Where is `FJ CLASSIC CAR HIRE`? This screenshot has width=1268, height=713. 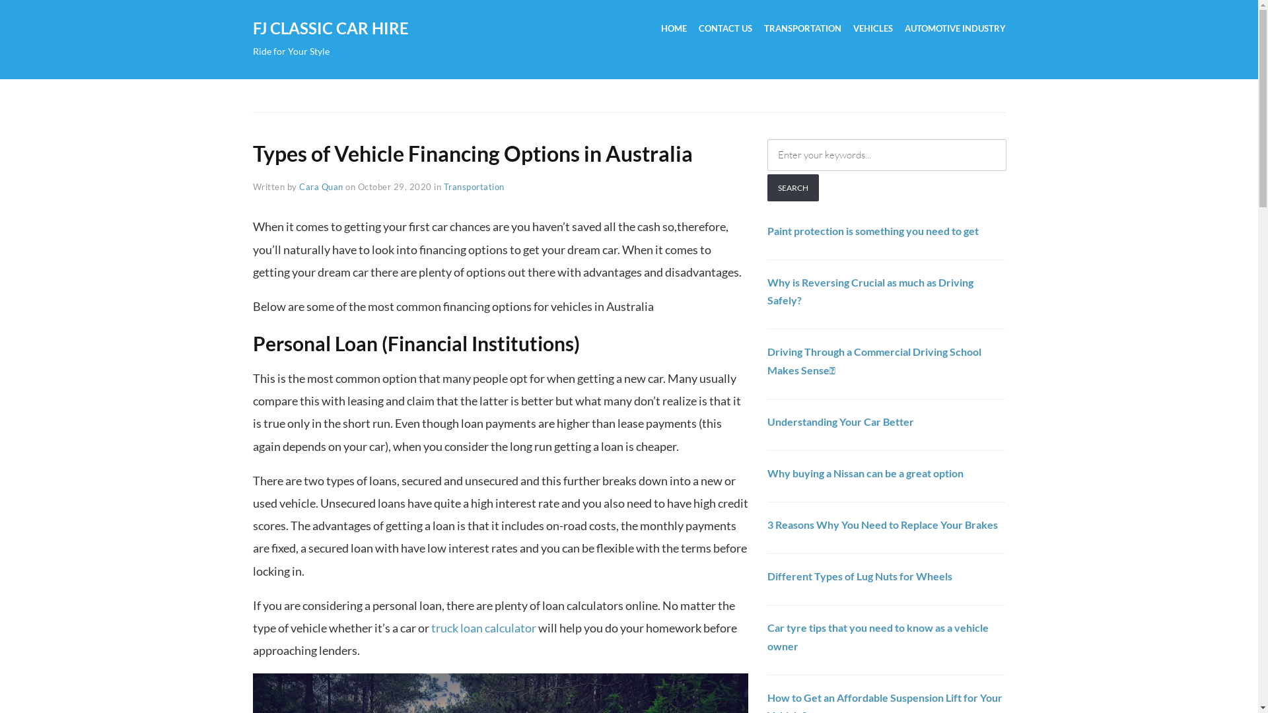 FJ CLASSIC CAR HIRE is located at coordinates (330, 28).